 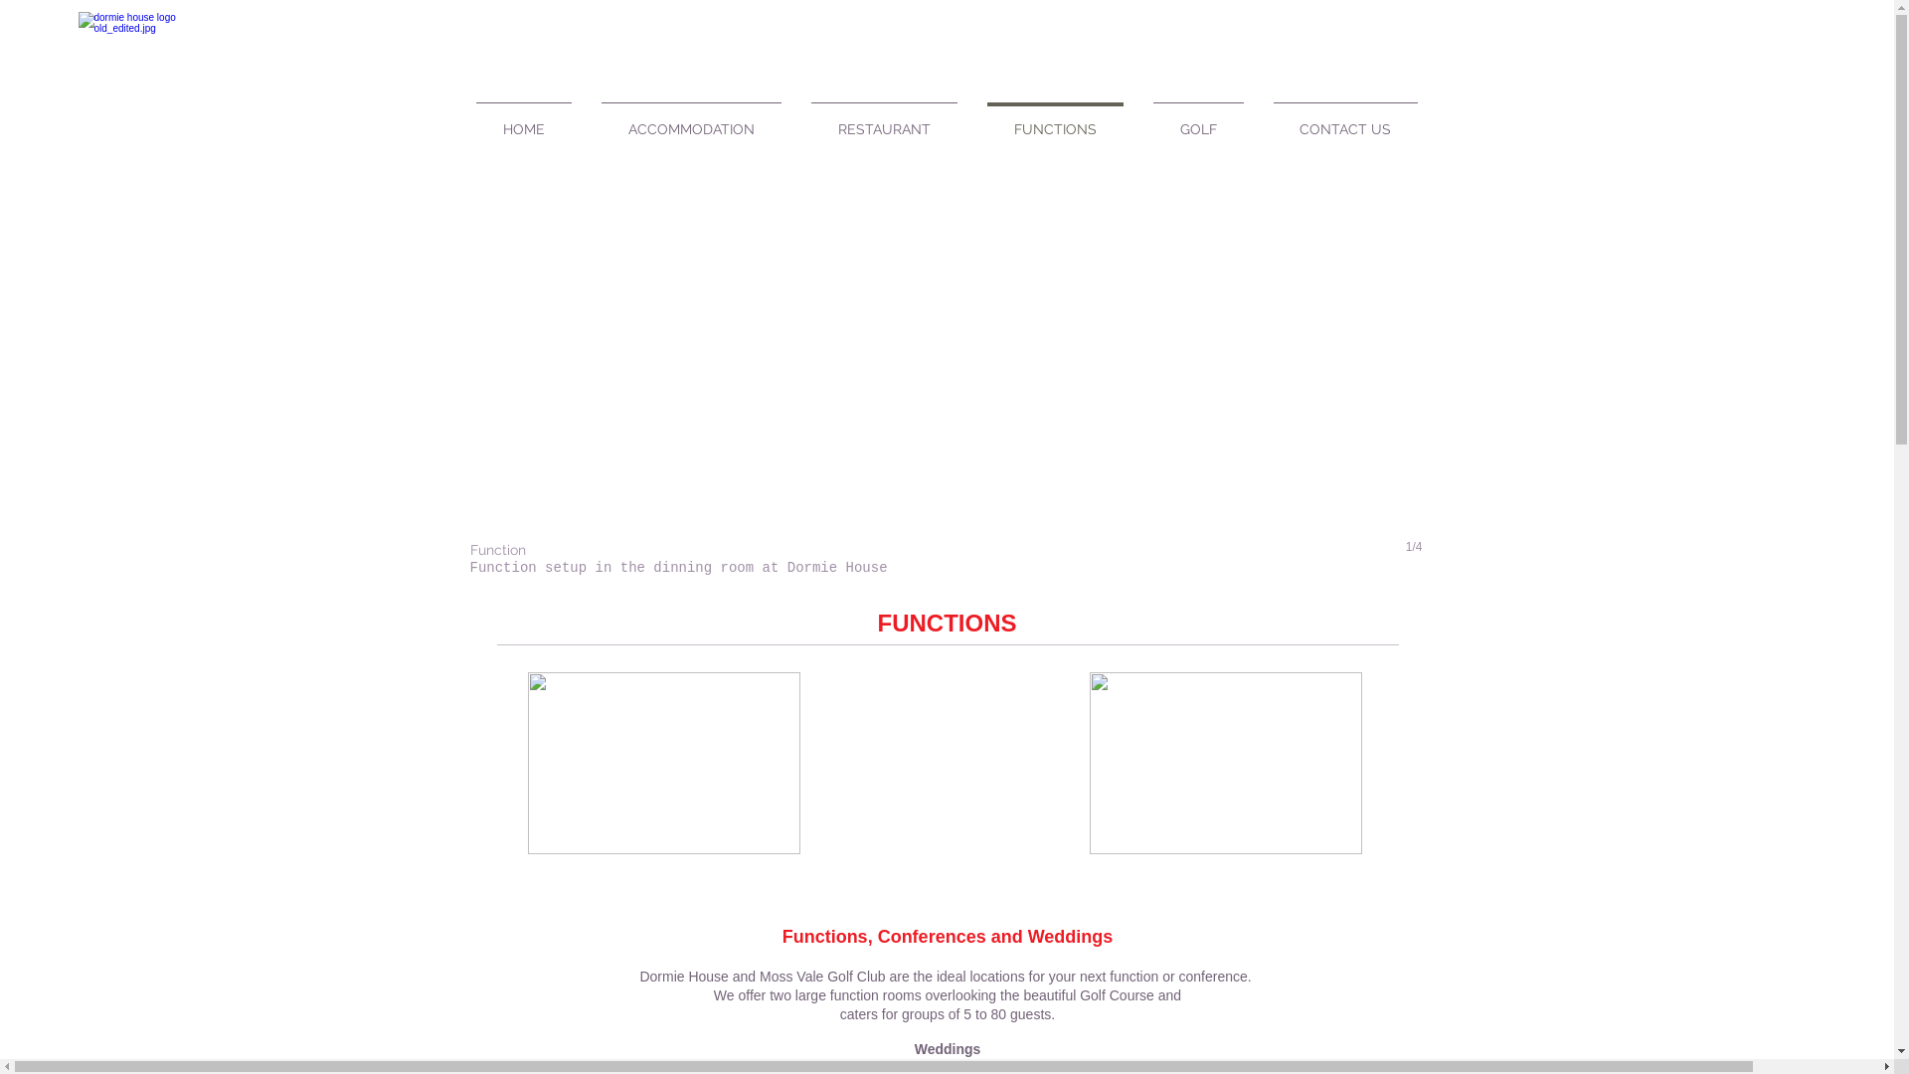 I want to click on 110.jpg, so click(x=663, y=764).